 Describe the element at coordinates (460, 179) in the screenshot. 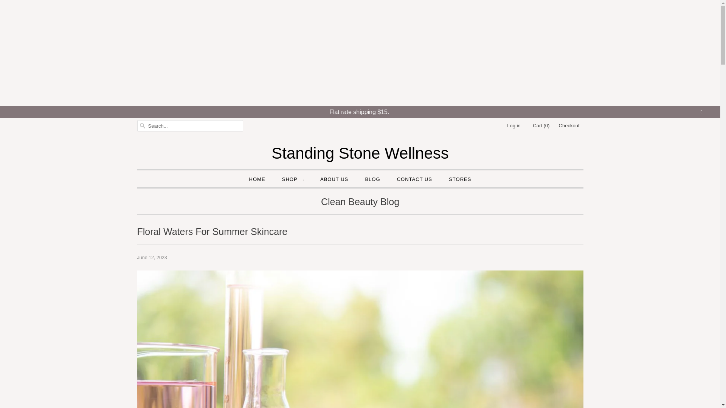

I see `STORES` at that location.